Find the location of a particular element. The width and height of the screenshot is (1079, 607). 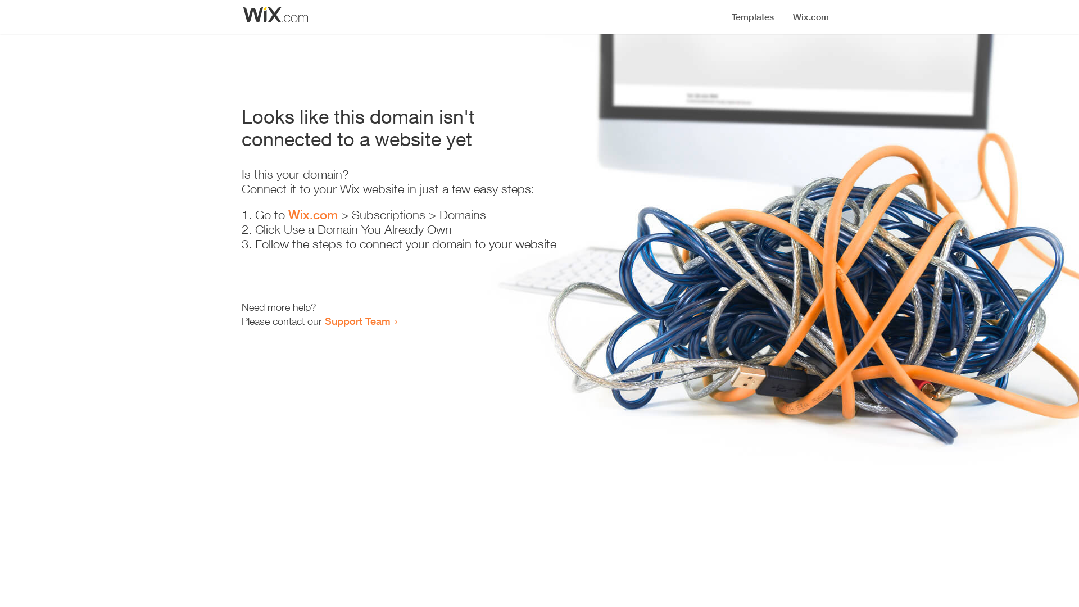

Support Team is located at coordinates (357, 321).